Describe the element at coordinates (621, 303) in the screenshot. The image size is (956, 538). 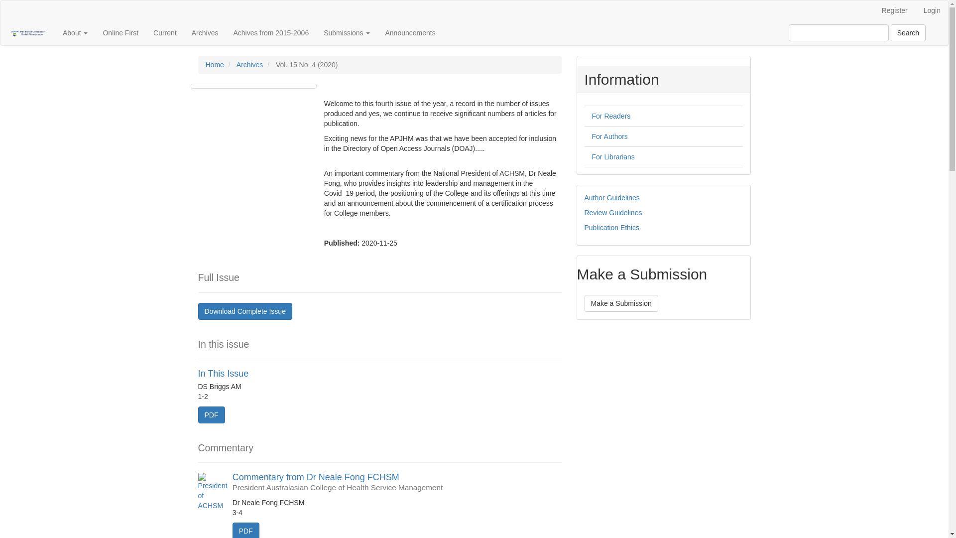
I see `Make a Submission` at that location.